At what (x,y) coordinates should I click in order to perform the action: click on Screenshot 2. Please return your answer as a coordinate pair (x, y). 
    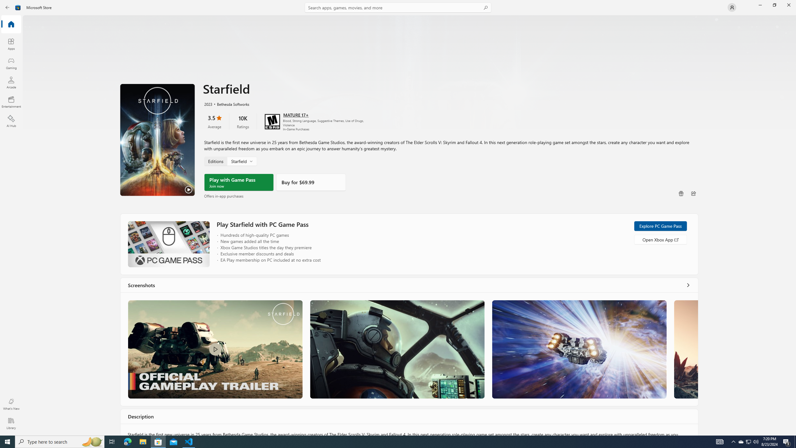
    Looking at the image, I should click on (397, 349).